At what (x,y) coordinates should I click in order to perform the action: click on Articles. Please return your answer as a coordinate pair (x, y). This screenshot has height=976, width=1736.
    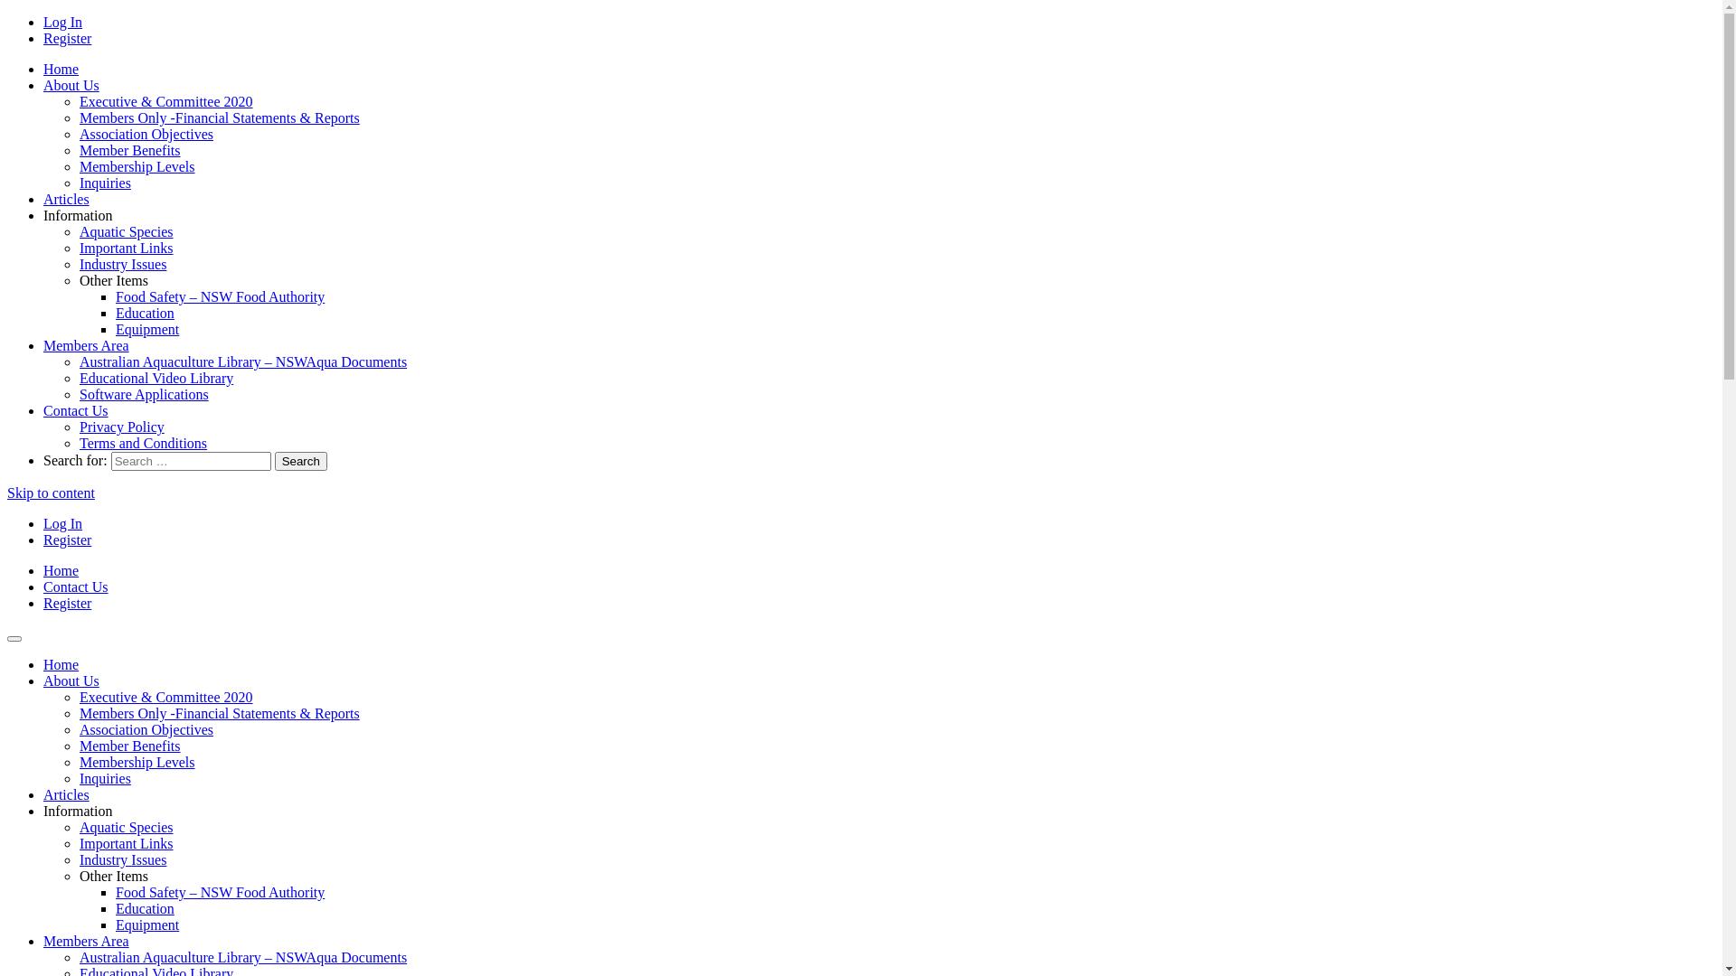
    Looking at the image, I should click on (67, 199).